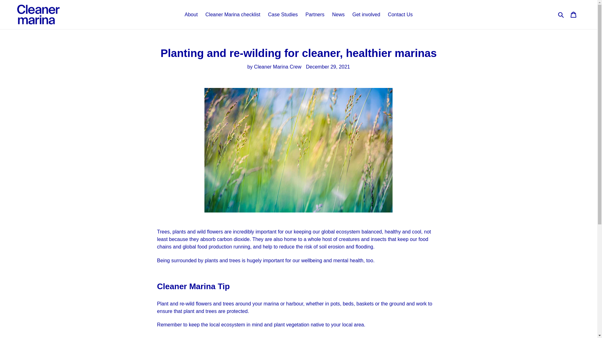 The height and width of the screenshot is (338, 602). What do you see at coordinates (315, 14) in the screenshot?
I see `Partners` at bounding box center [315, 14].